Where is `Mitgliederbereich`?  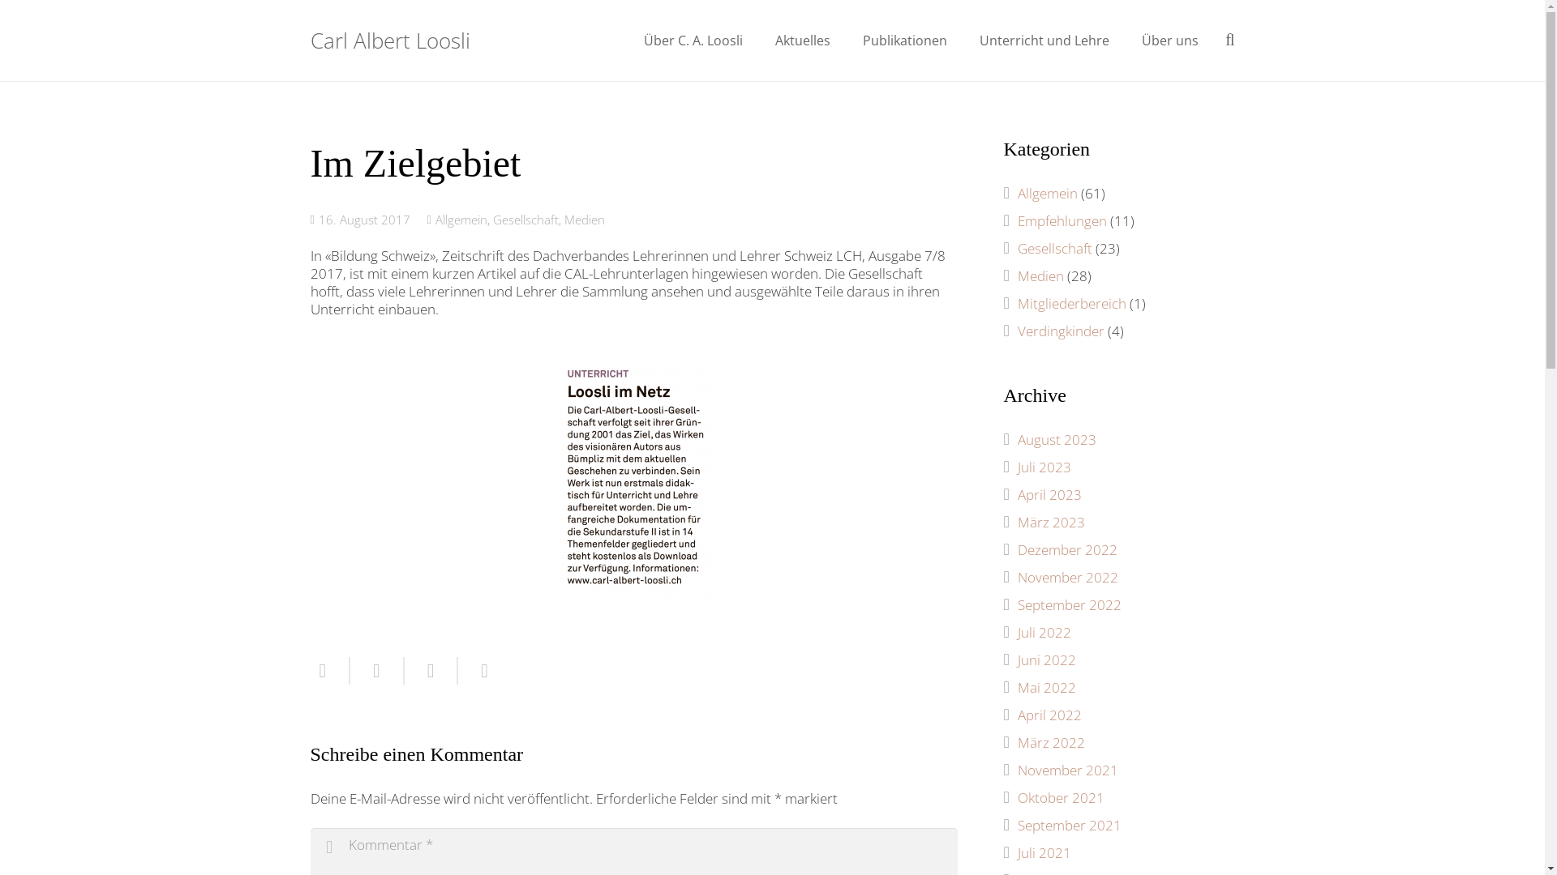
Mitgliederbereich is located at coordinates (1071, 303).